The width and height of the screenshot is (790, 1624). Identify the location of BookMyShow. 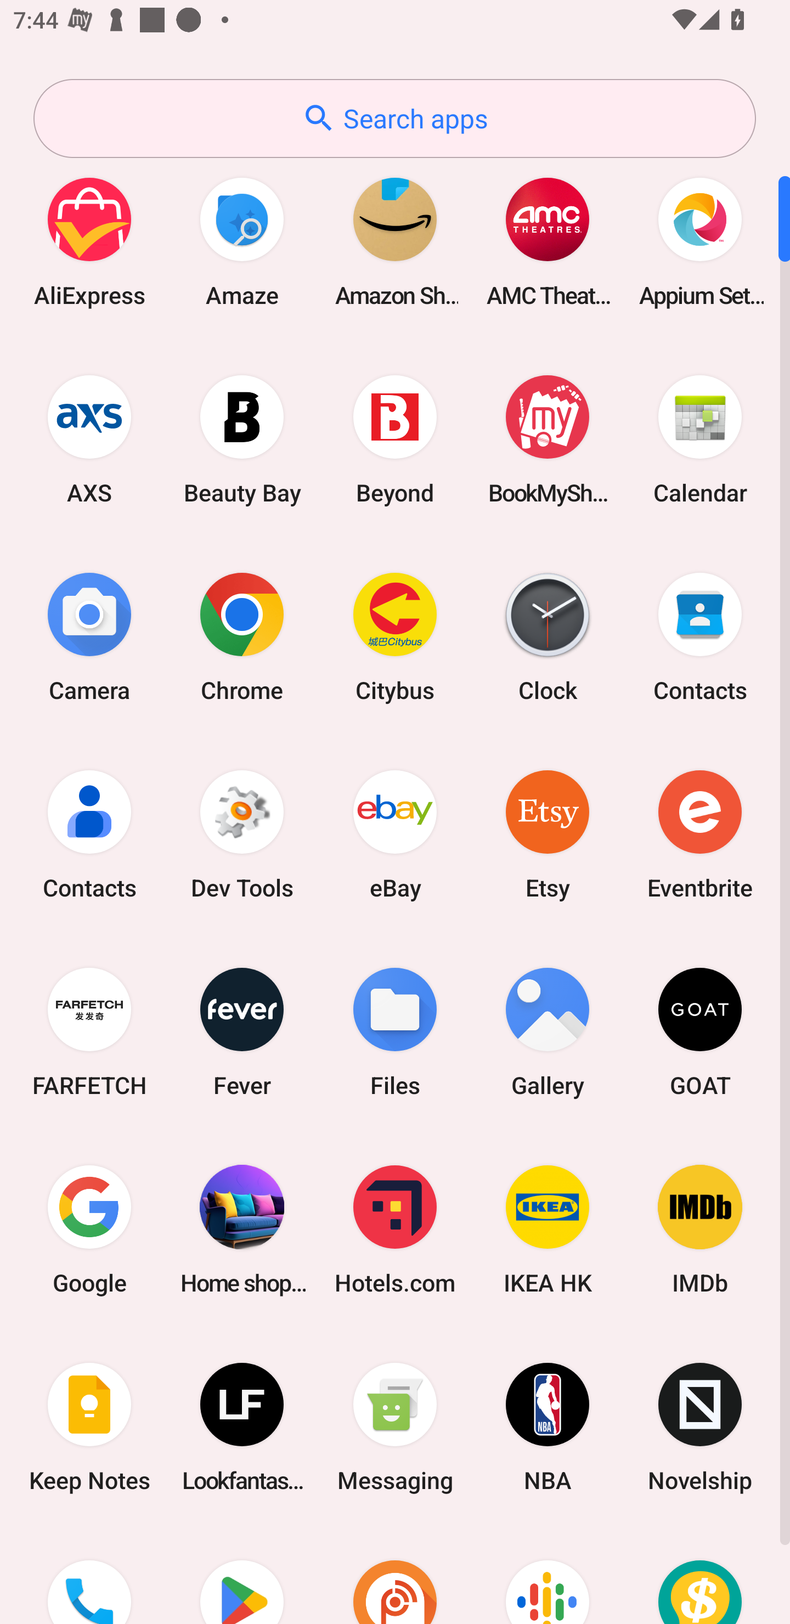
(548, 439).